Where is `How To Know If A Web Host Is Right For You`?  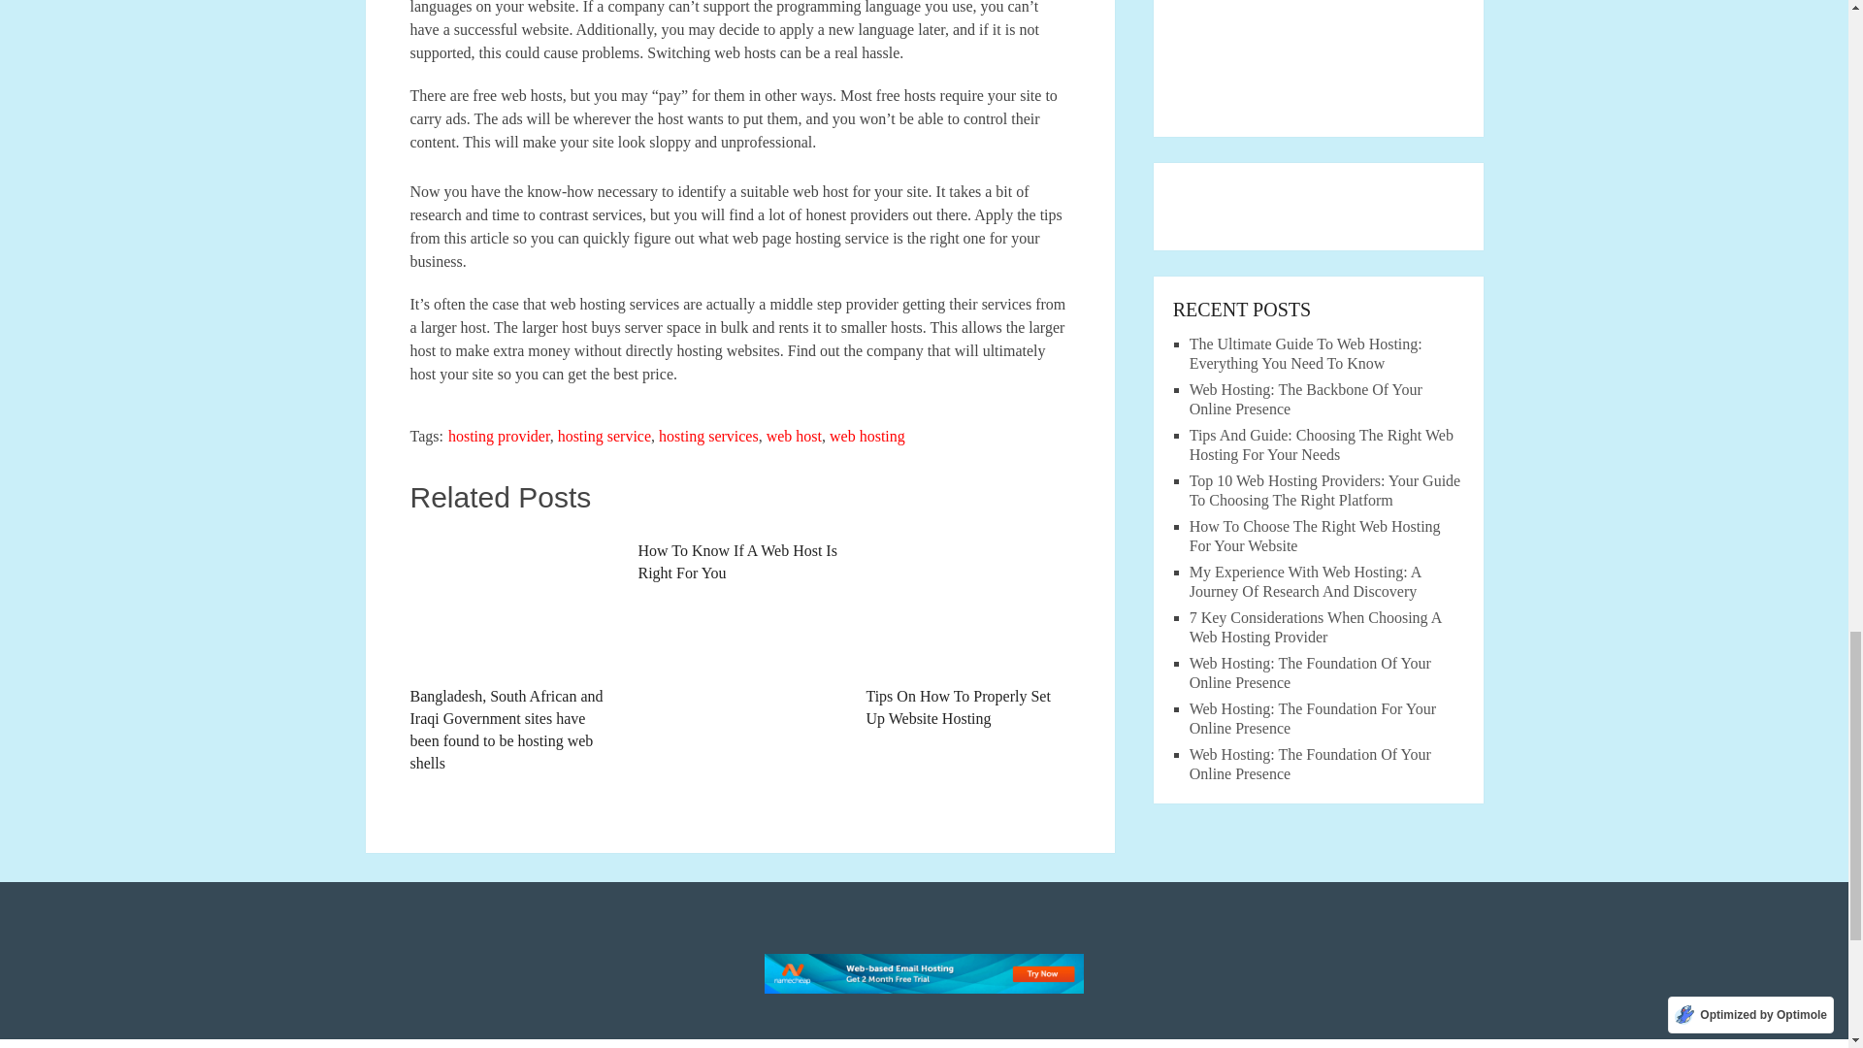 How To Know If A Web Host Is Right For You is located at coordinates (739, 557).